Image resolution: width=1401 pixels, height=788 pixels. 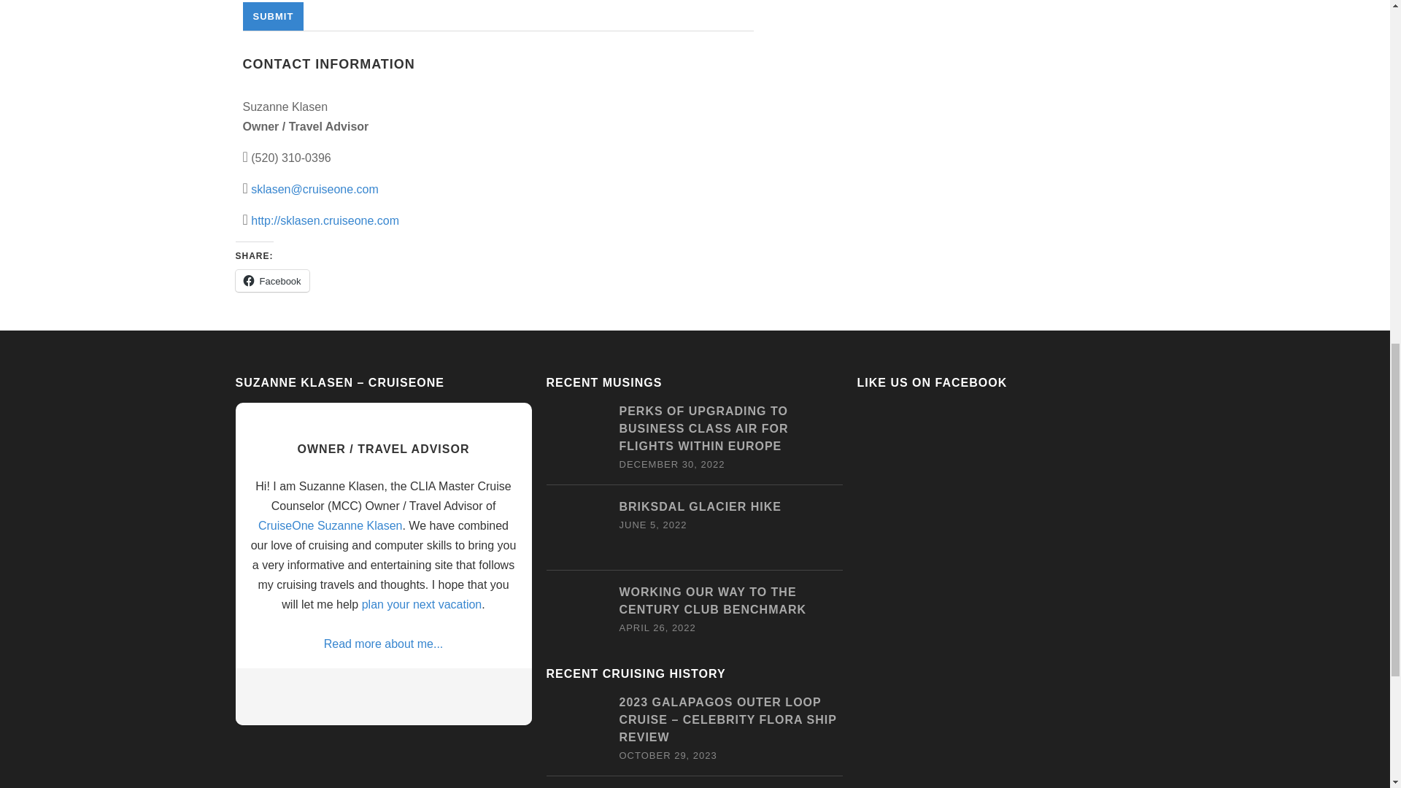 What do you see at coordinates (271, 280) in the screenshot?
I see `Click to share on Facebook` at bounding box center [271, 280].